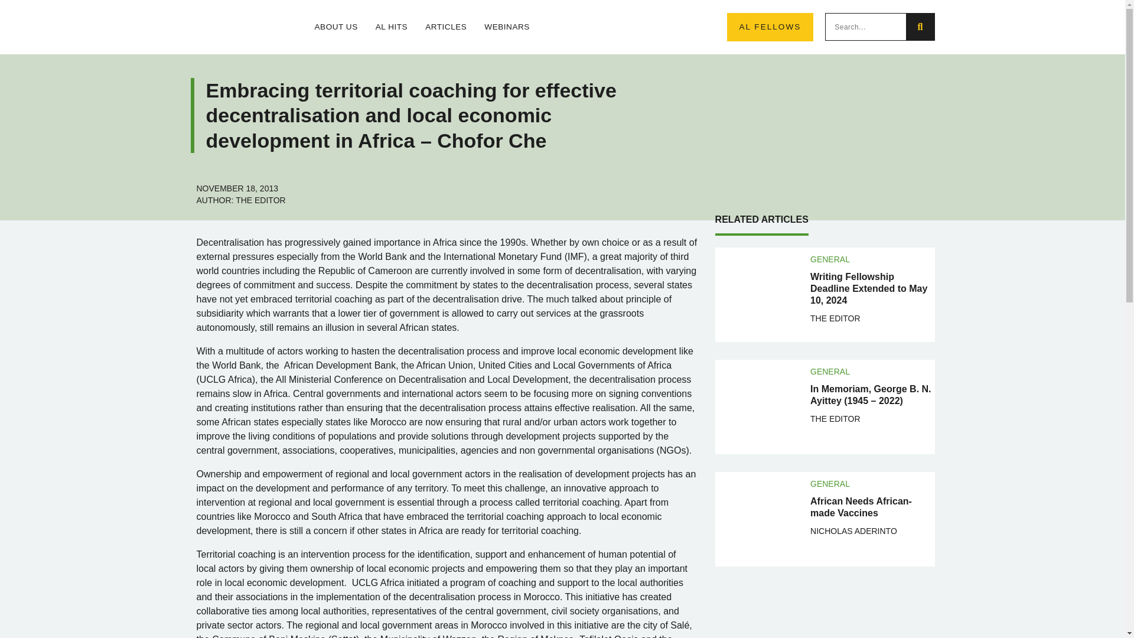 Image resolution: width=1134 pixels, height=638 pixels. What do you see at coordinates (507, 27) in the screenshot?
I see `WEBINARS` at bounding box center [507, 27].